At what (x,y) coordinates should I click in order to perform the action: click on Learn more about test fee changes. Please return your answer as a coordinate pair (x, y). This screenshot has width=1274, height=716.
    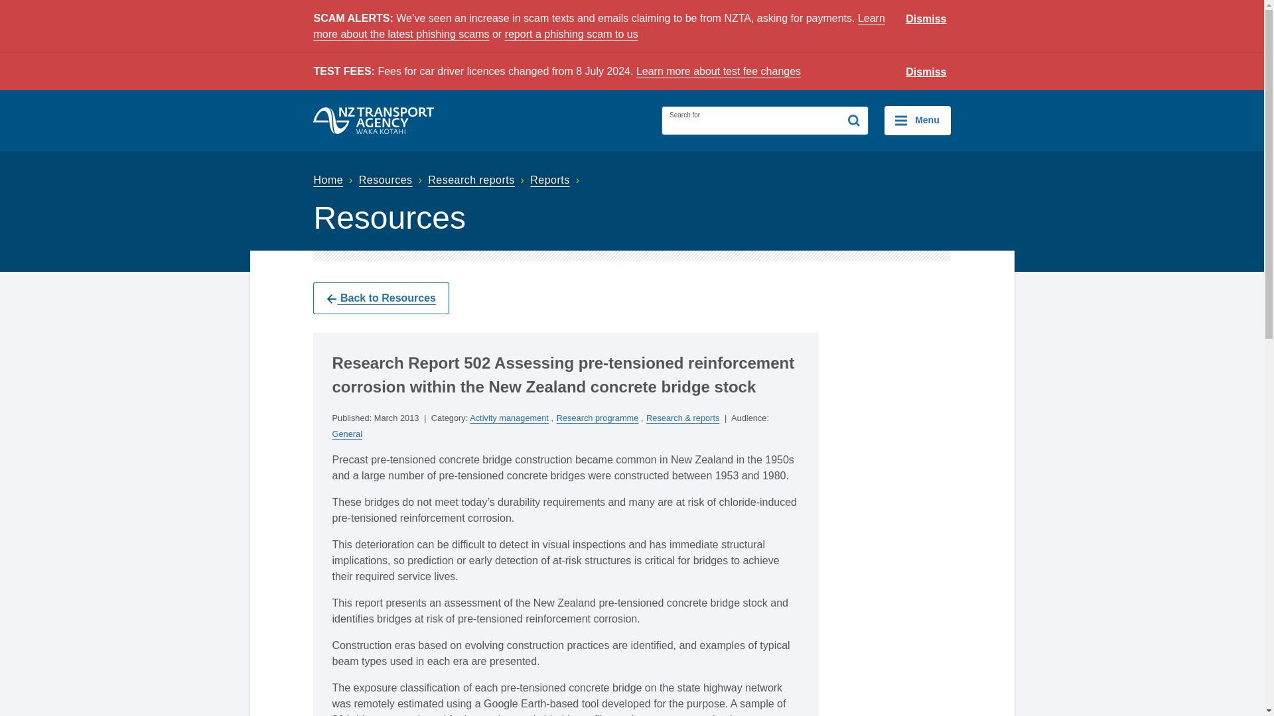
    Looking at the image, I should click on (718, 71).